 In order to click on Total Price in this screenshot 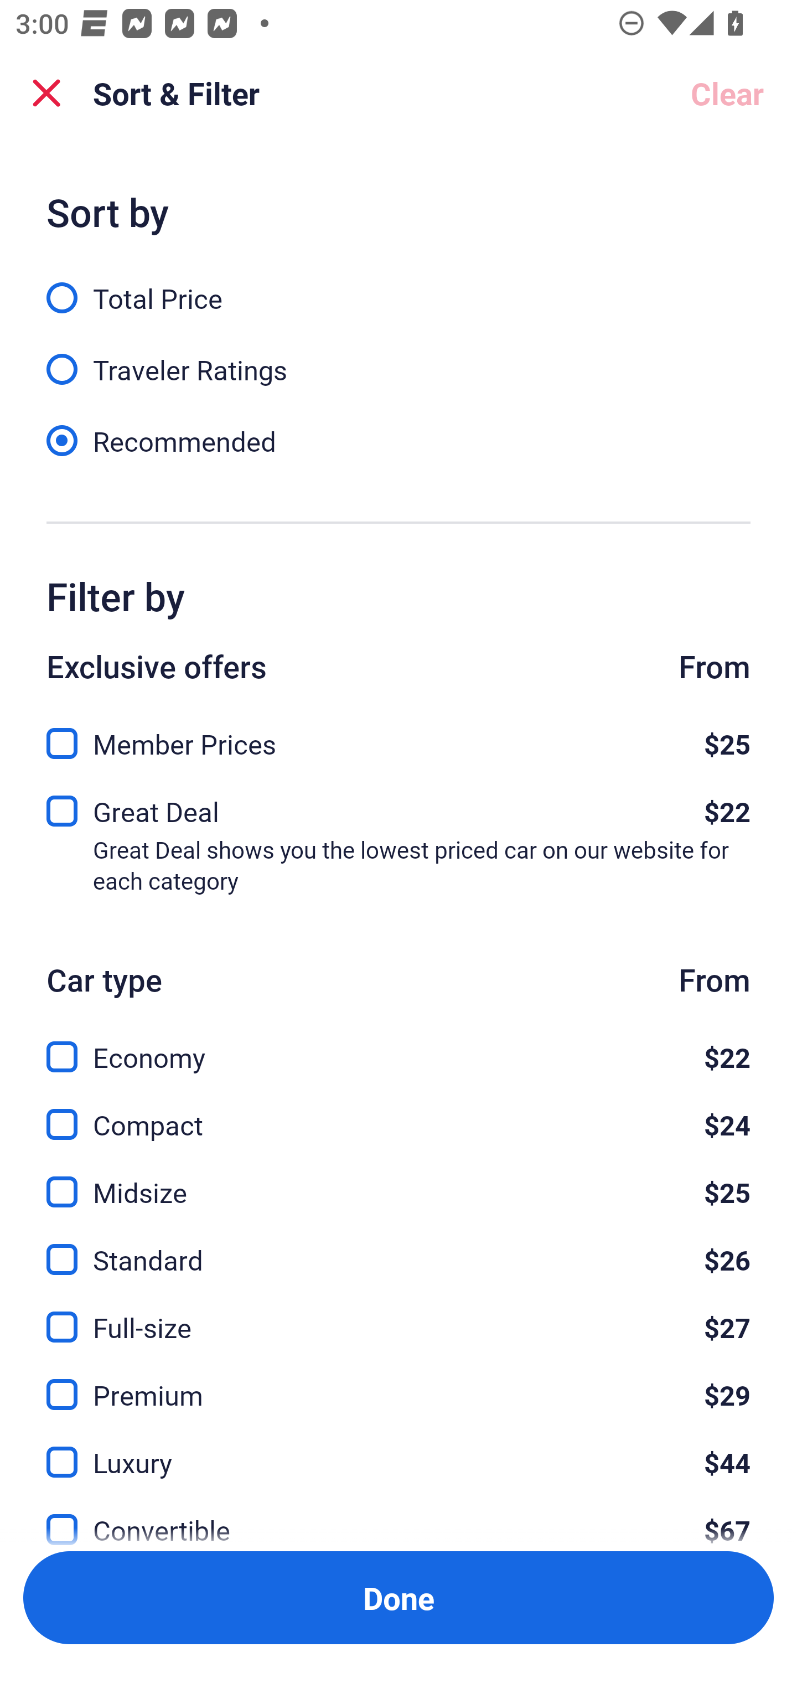, I will do `click(398, 286)`.